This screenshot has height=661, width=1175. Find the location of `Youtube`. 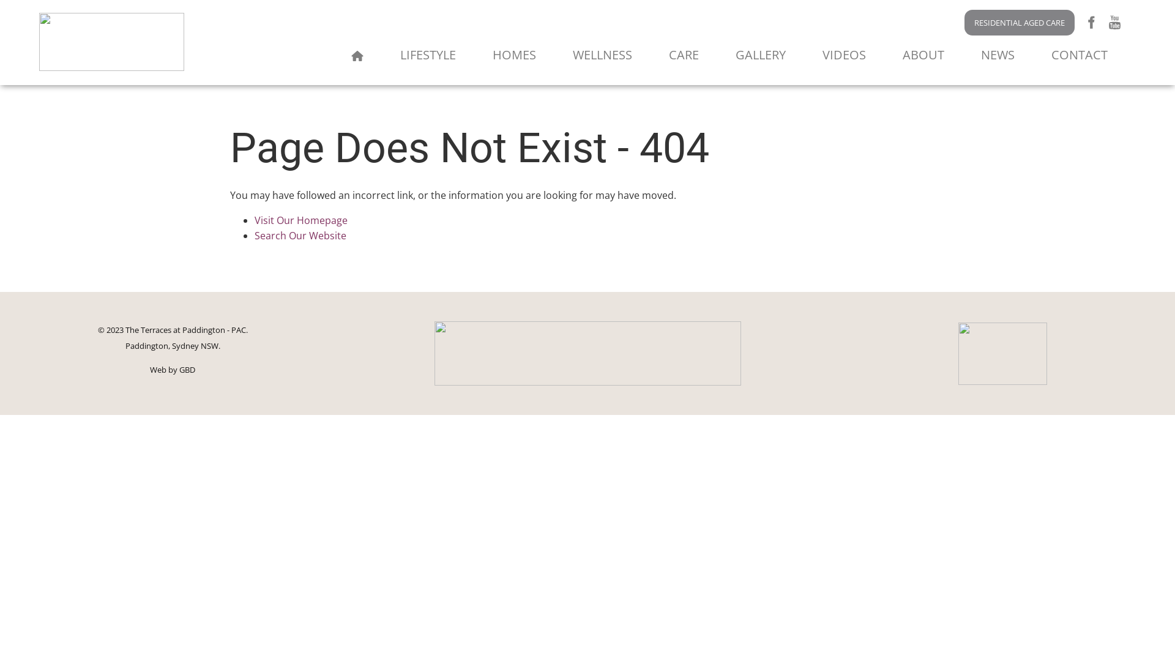

Youtube is located at coordinates (1115, 22).